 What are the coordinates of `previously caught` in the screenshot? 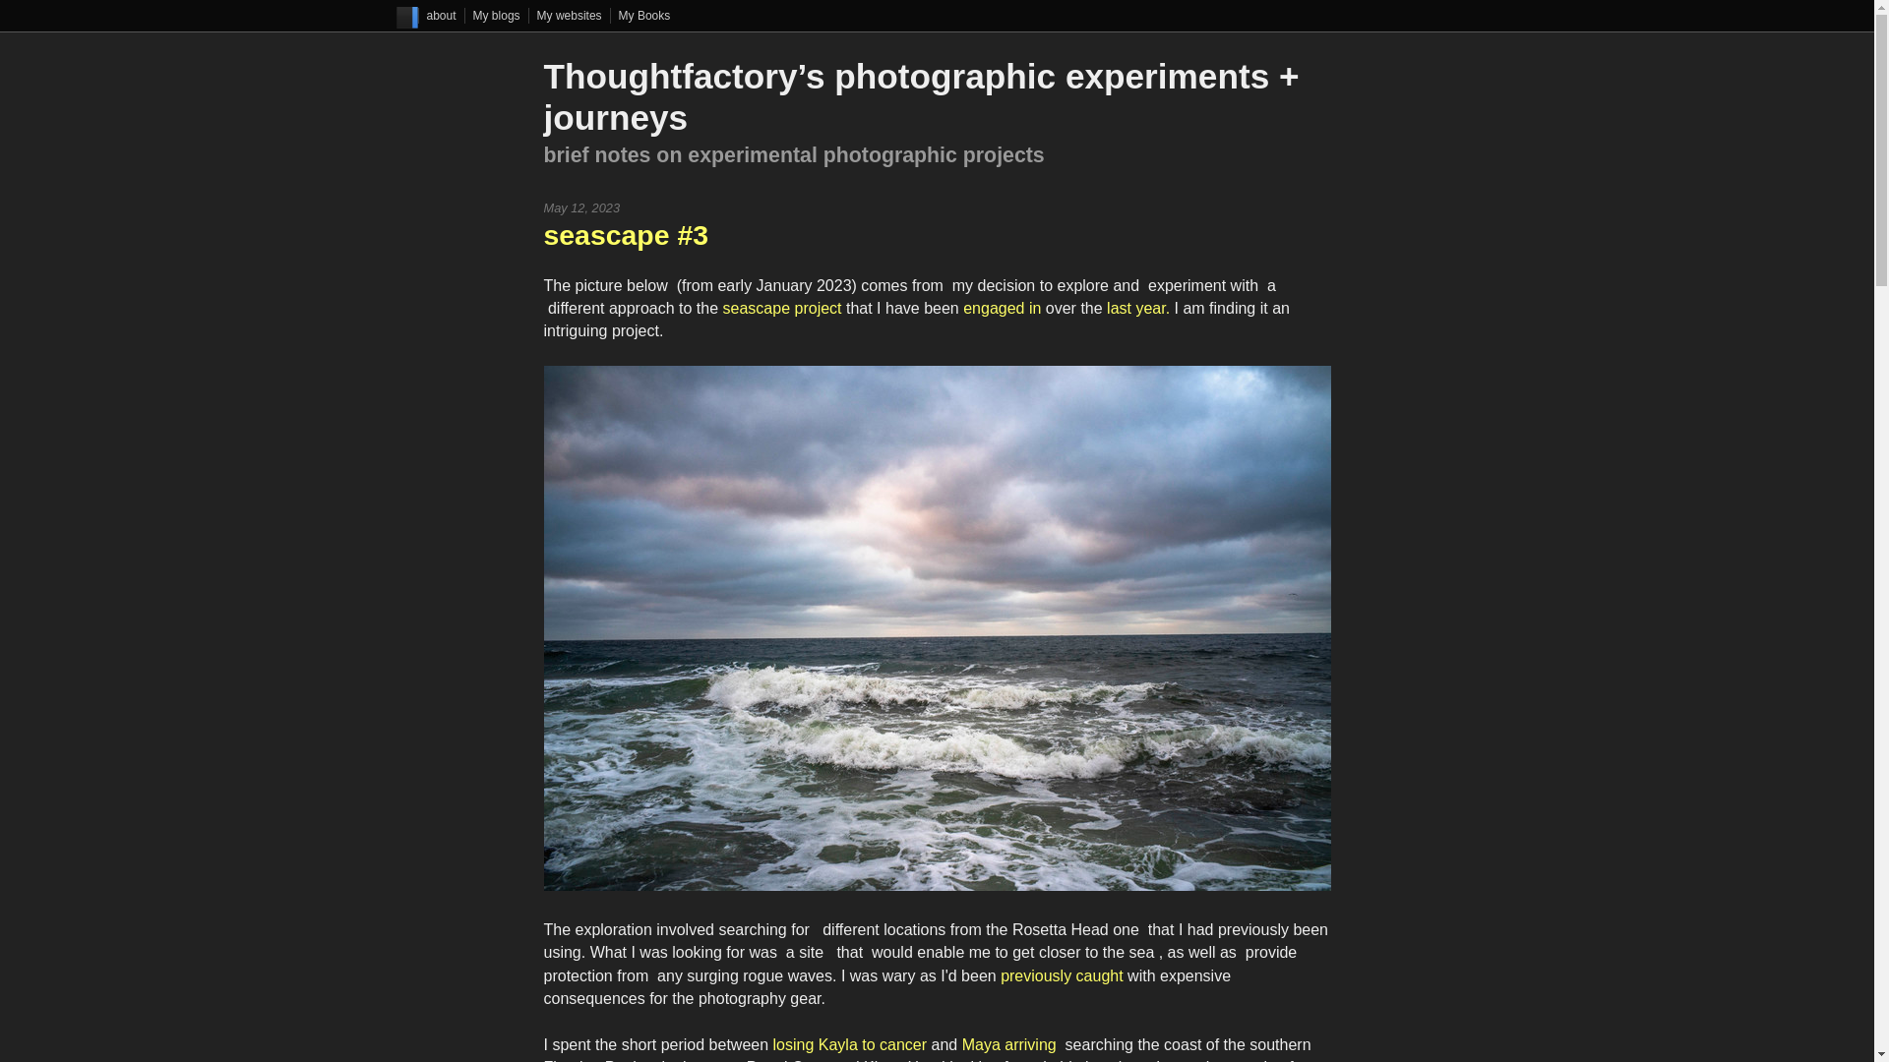 It's located at (1063, 975).